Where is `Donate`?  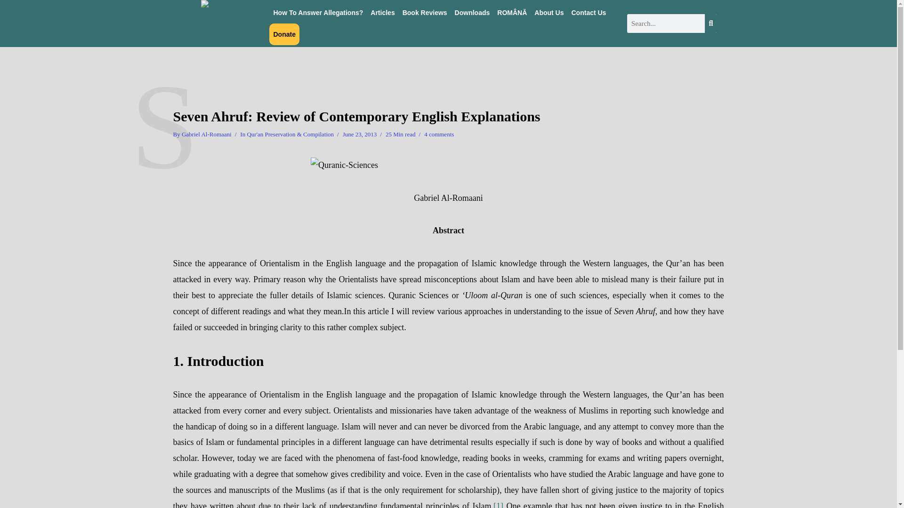 Donate is located at coordinates (284, 34).